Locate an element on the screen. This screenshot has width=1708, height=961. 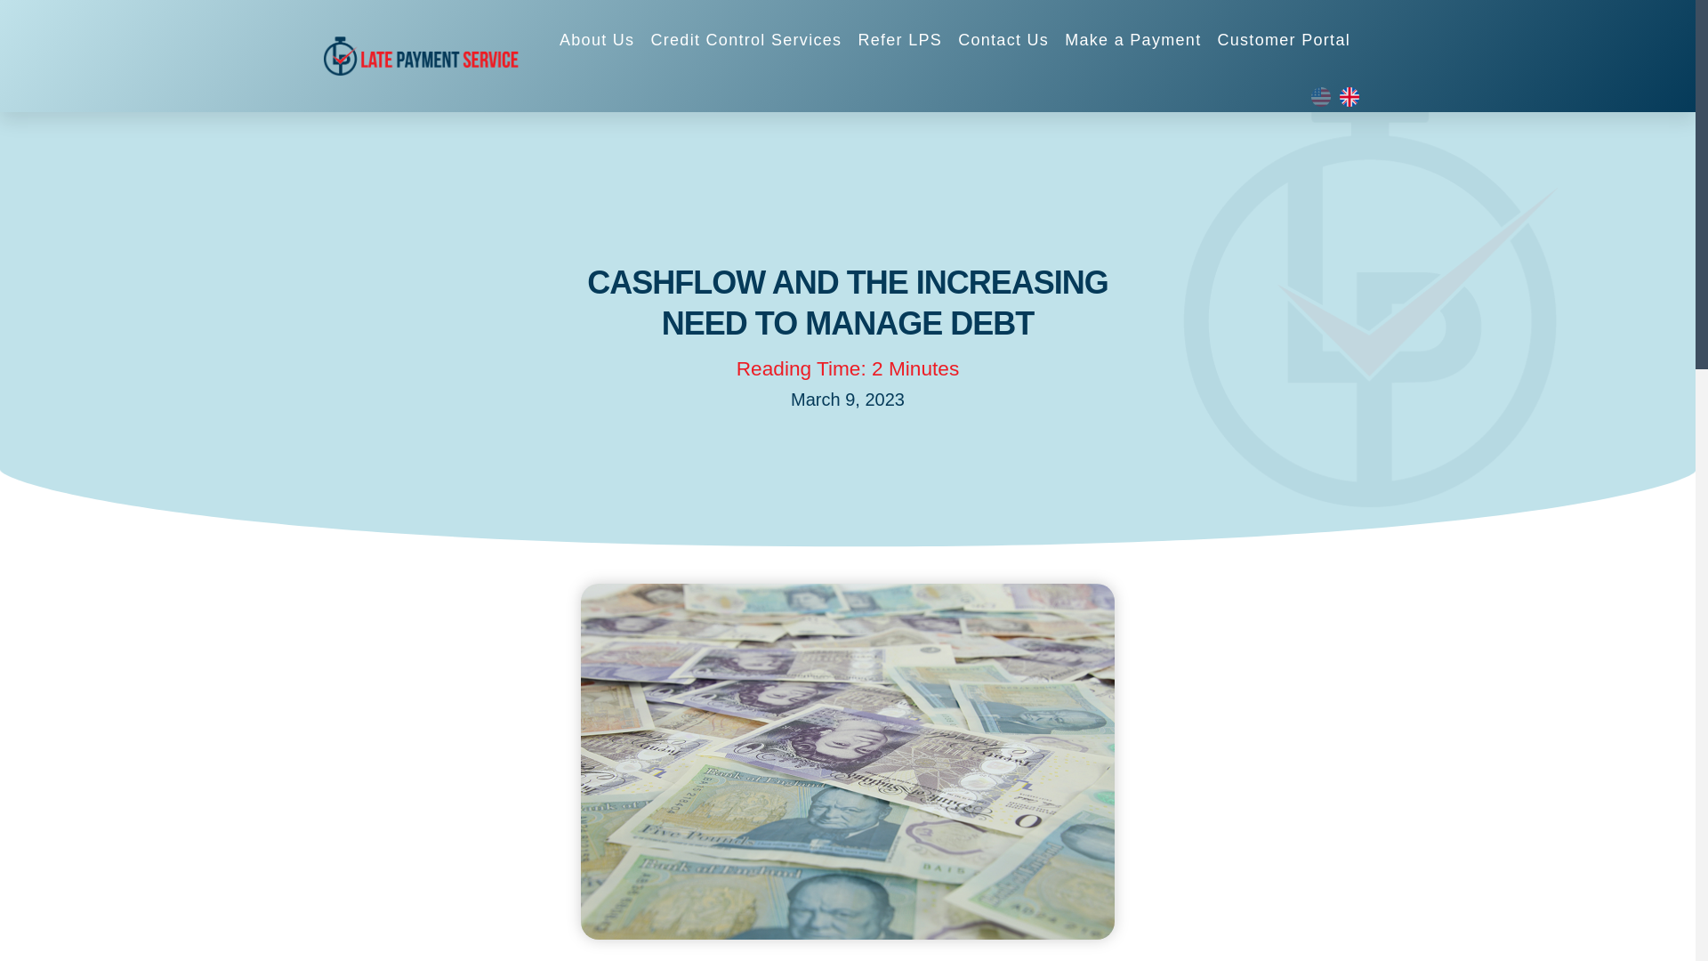
Customer Portal is located at coordinates (1283, 39).